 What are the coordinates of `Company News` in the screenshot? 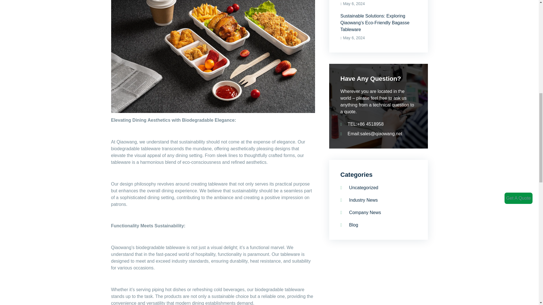 It's located at (361, 212).